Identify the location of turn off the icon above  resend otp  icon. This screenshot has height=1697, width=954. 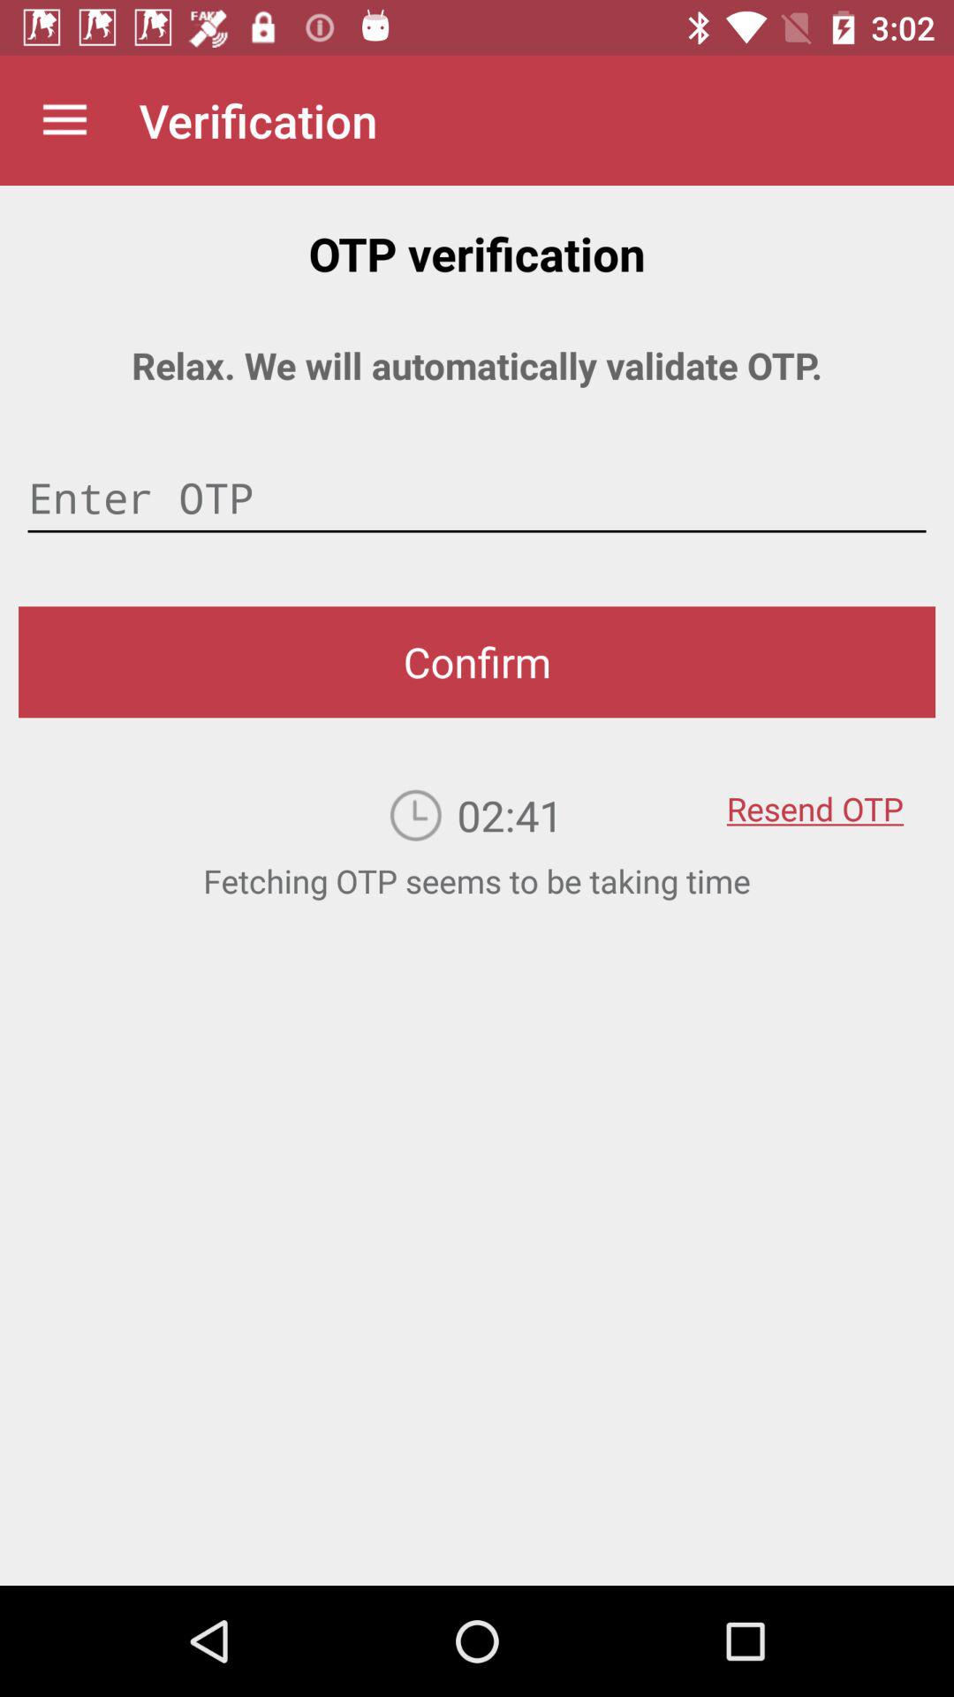
(477, 662).